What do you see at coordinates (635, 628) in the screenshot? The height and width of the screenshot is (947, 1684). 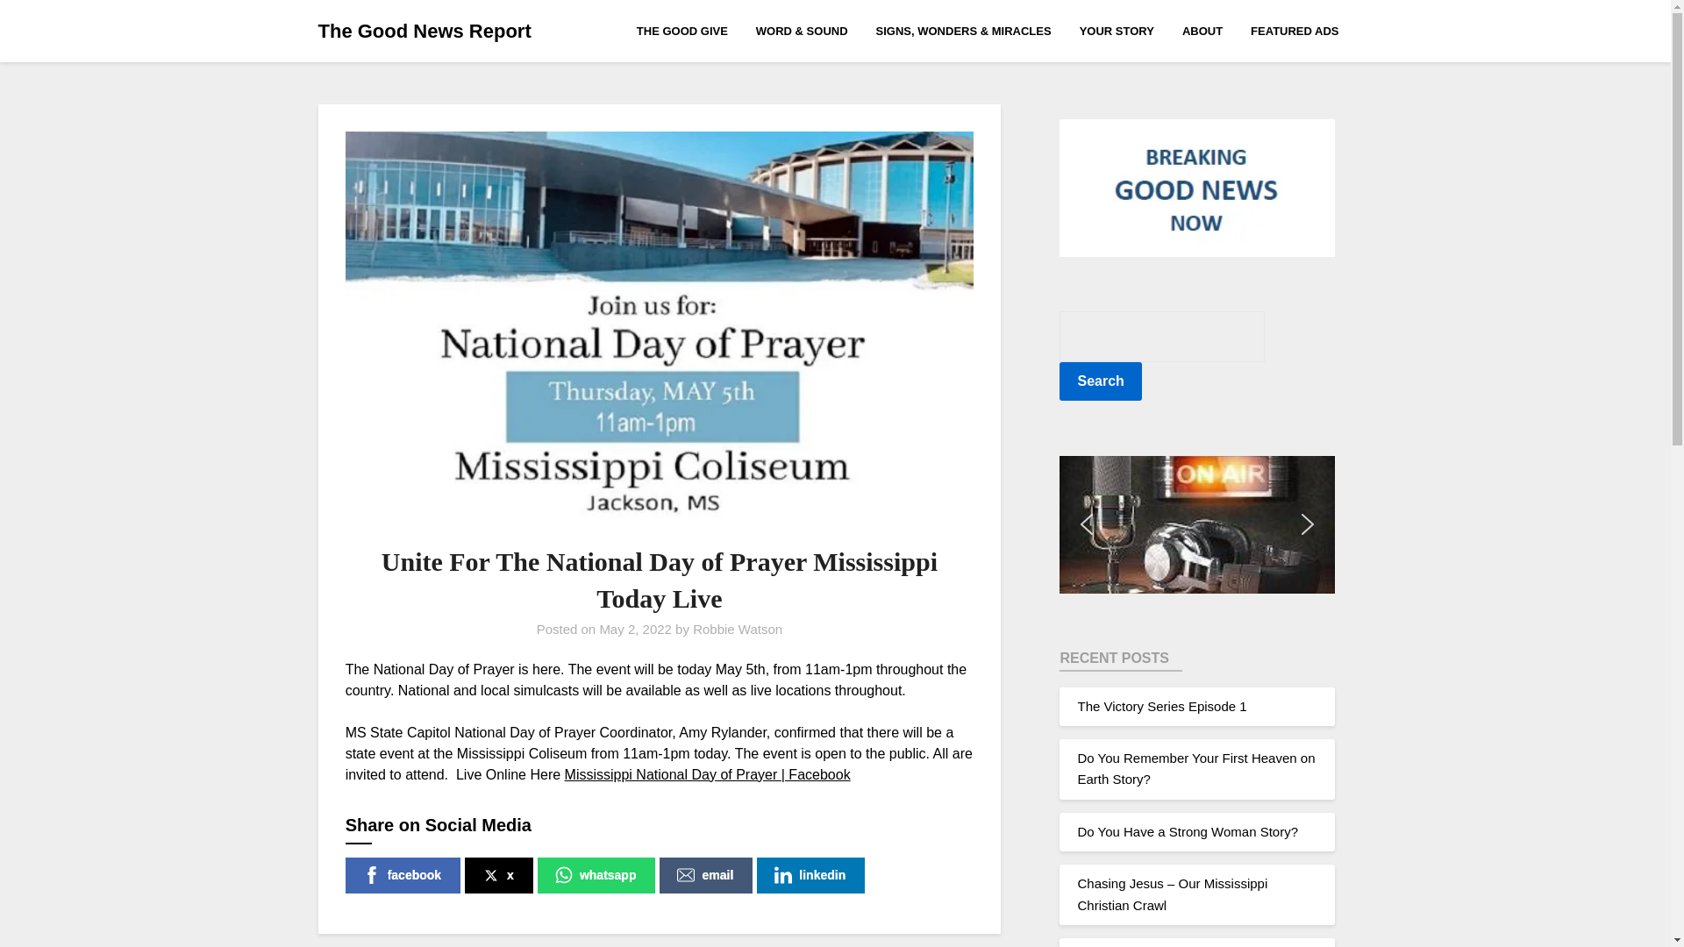 I see `May 2, 2022` at bounding box center [635, 628].